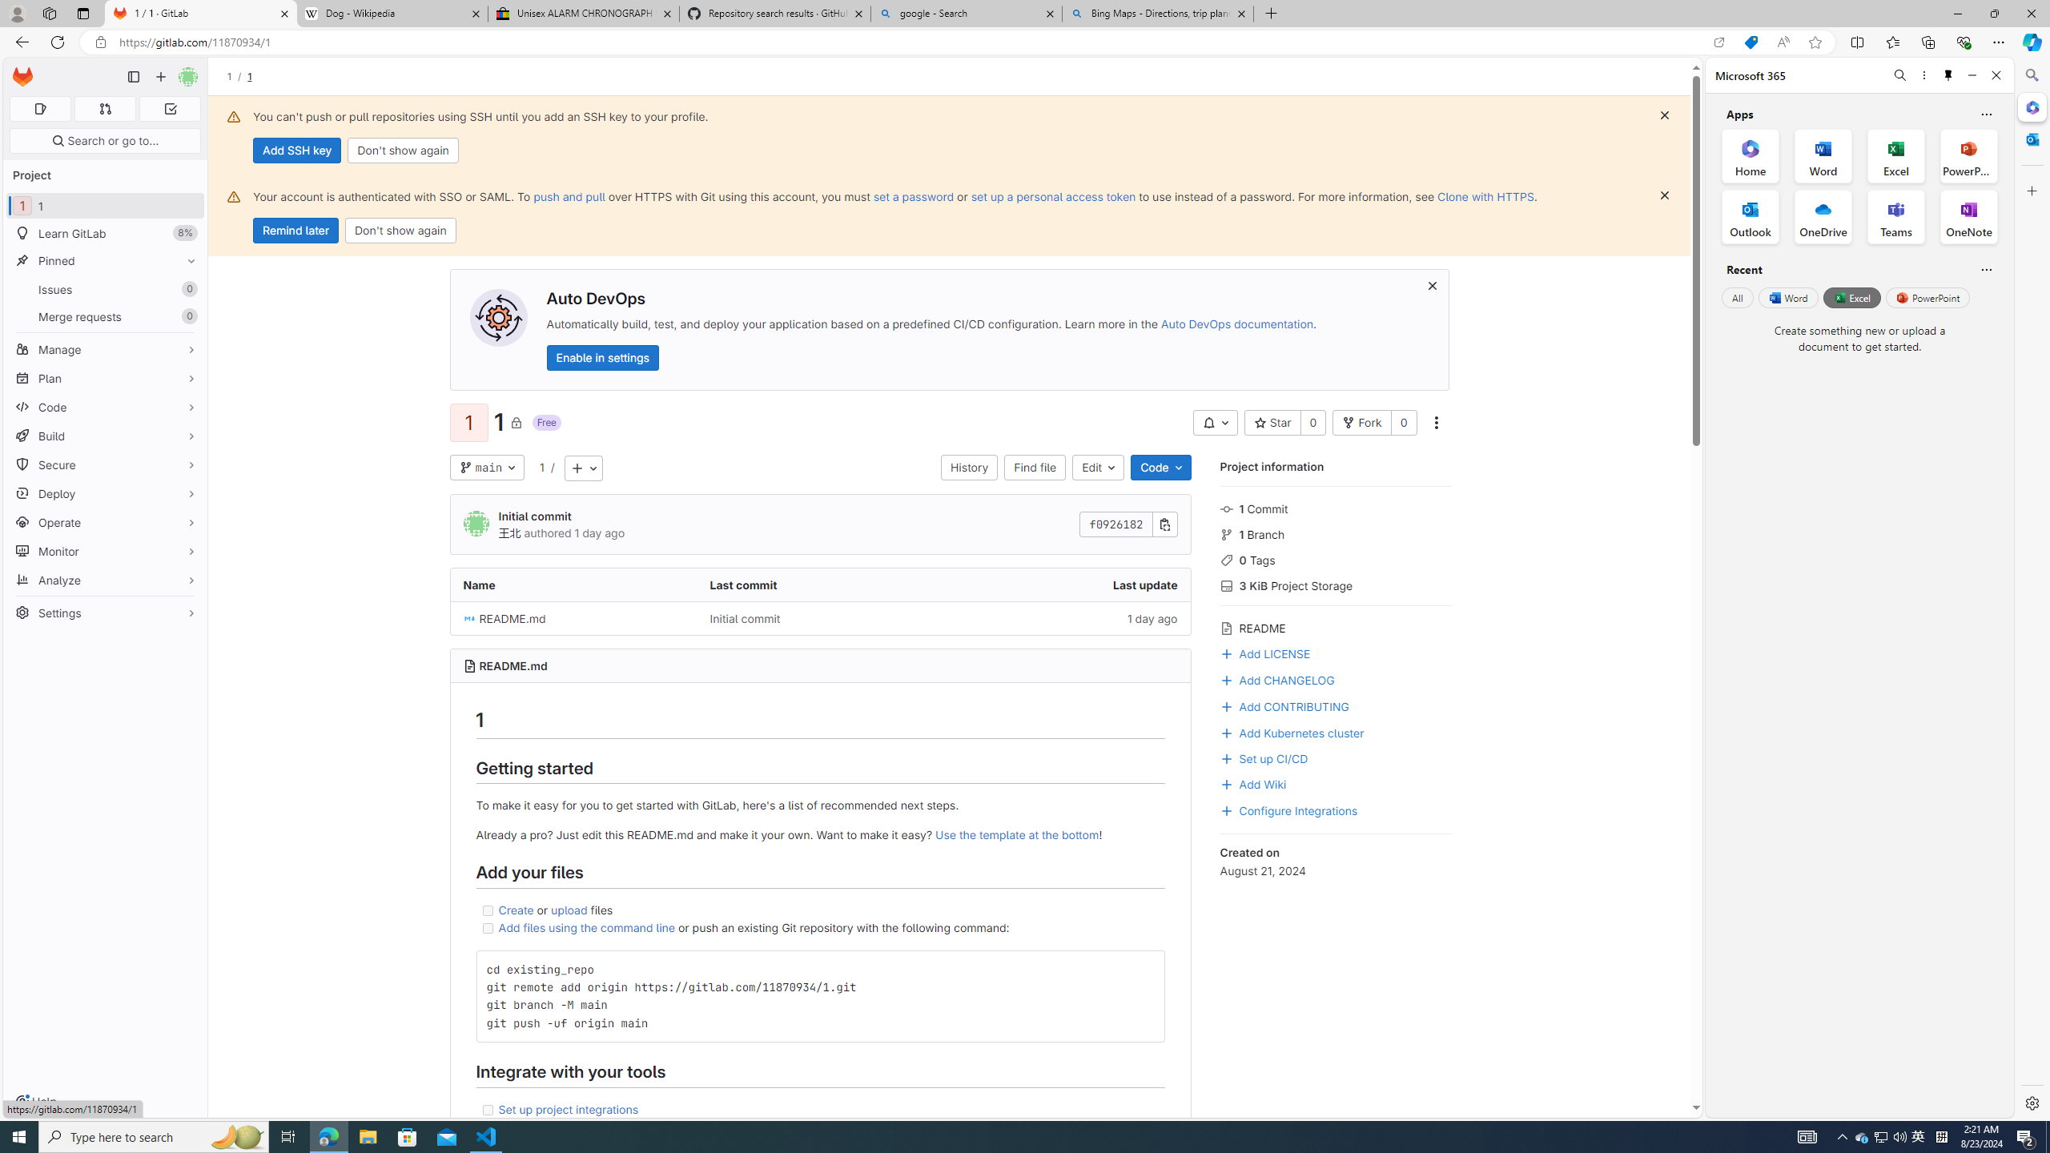 The width and height of the screenshot is (2050, 1153). Describe the element at coordinates (1433, 285) in the screenshot. I see `Dismiss Auto DevOps box` at that location.